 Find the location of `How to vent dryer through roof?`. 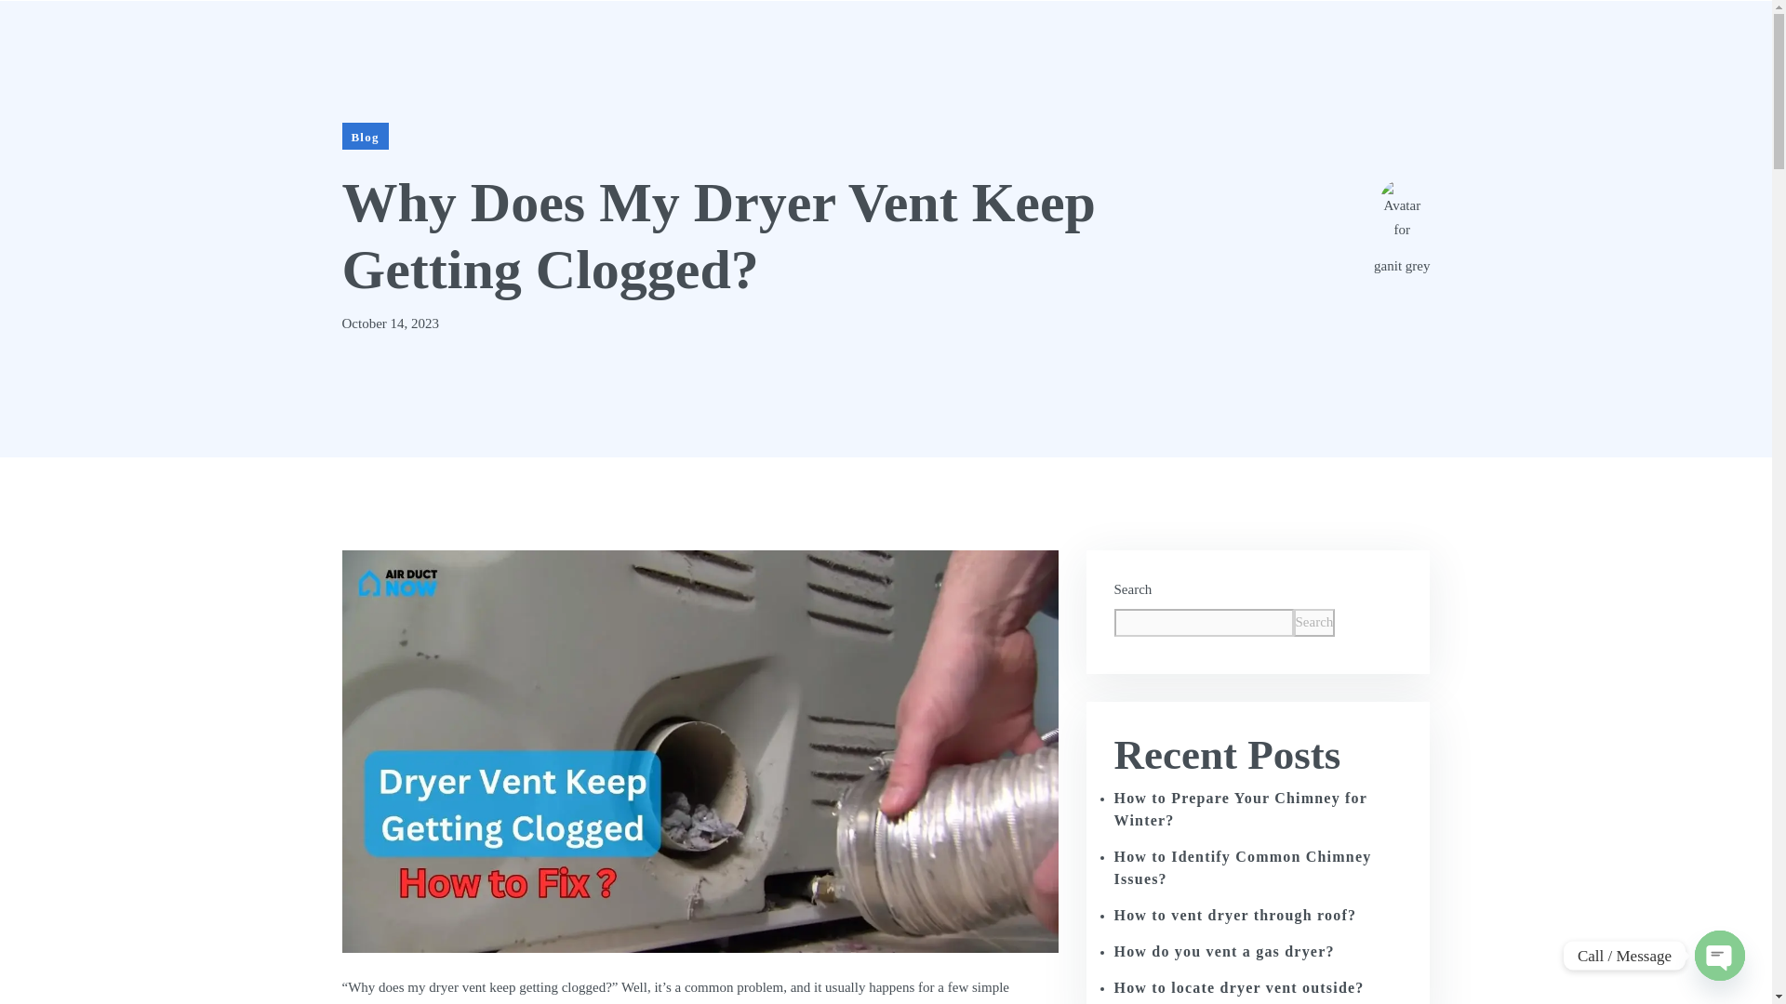

How to vent dryer through roof? is located at coordinates (1235, 915).